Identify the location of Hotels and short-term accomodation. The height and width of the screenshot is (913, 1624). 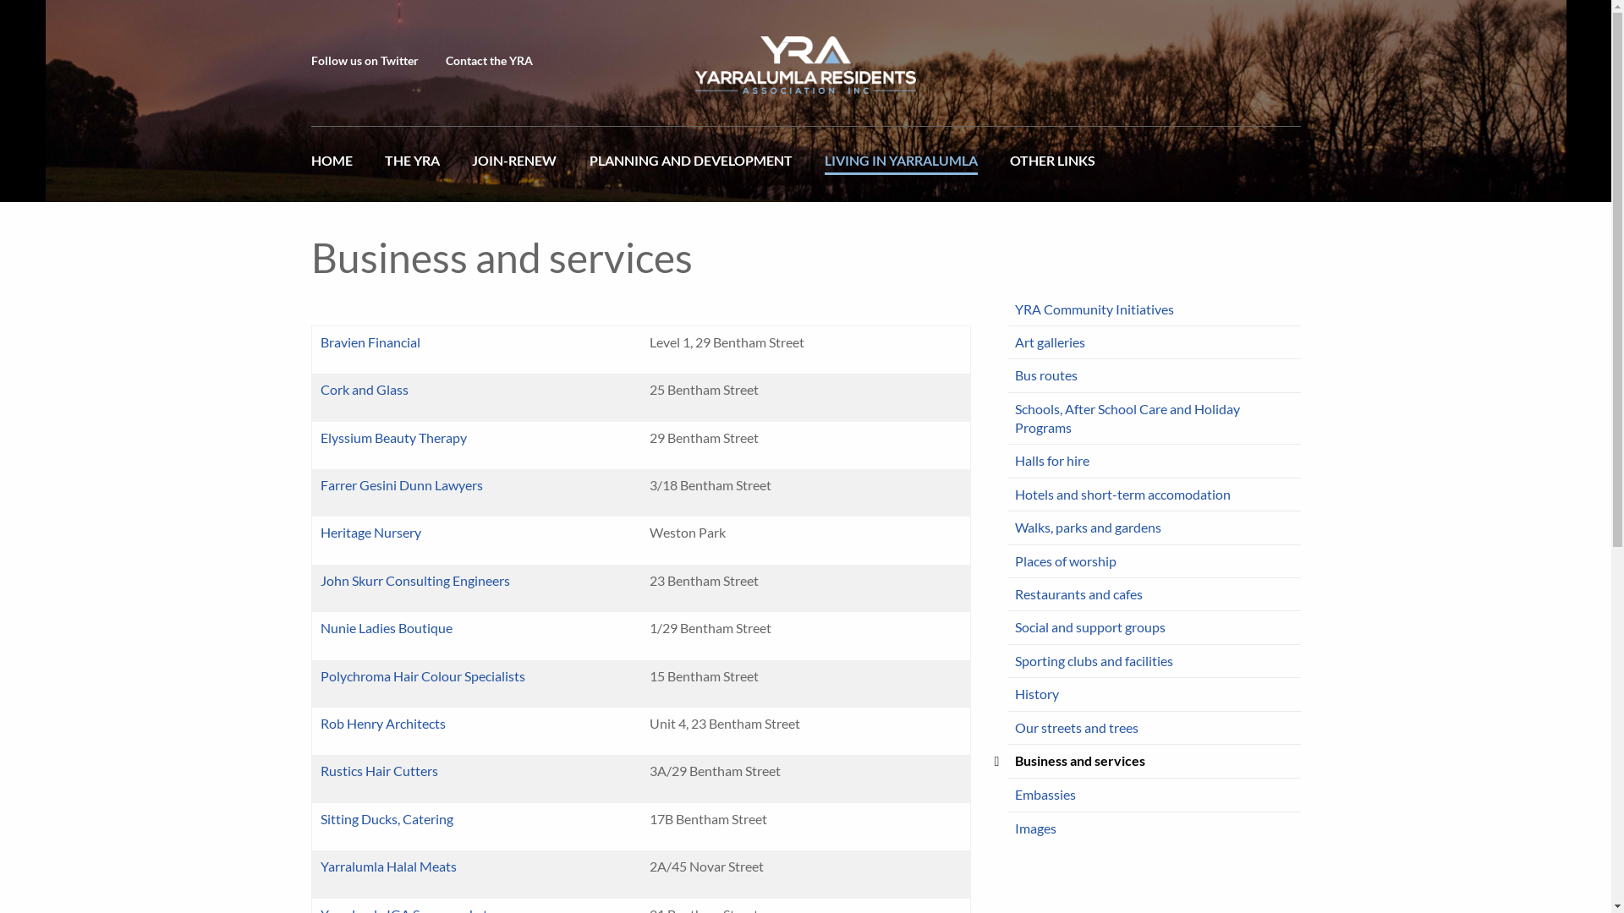
(1155, 495).